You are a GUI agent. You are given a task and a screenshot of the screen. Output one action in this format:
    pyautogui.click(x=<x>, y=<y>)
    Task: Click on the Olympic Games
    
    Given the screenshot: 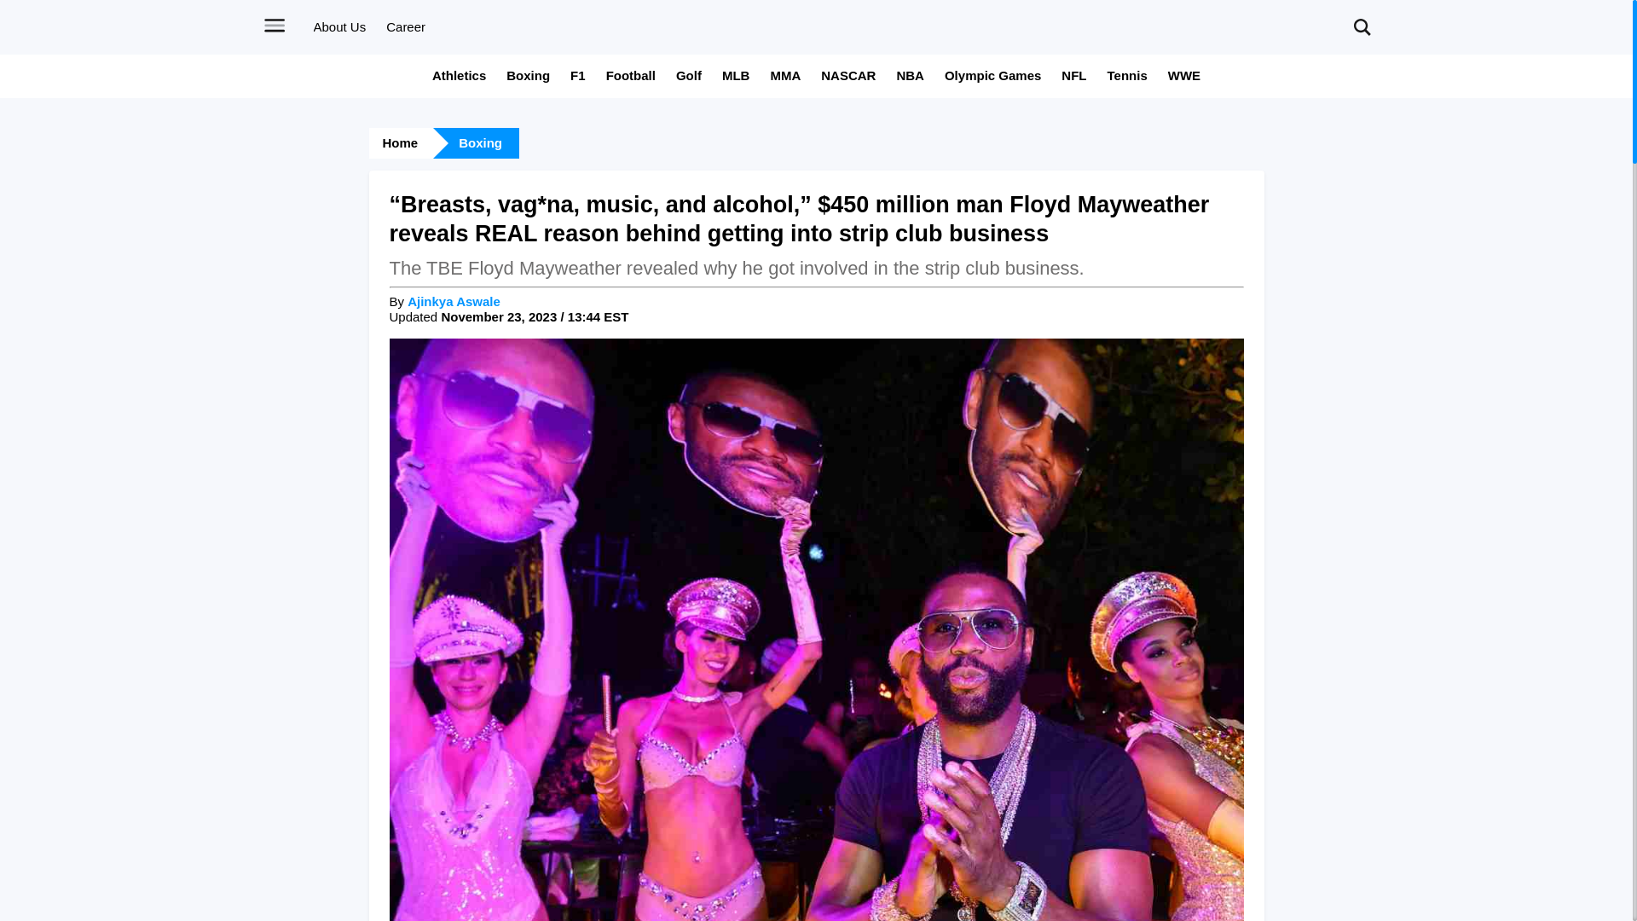 What is the action you would take?
    pyautogui.click(x=992, y=75)
    